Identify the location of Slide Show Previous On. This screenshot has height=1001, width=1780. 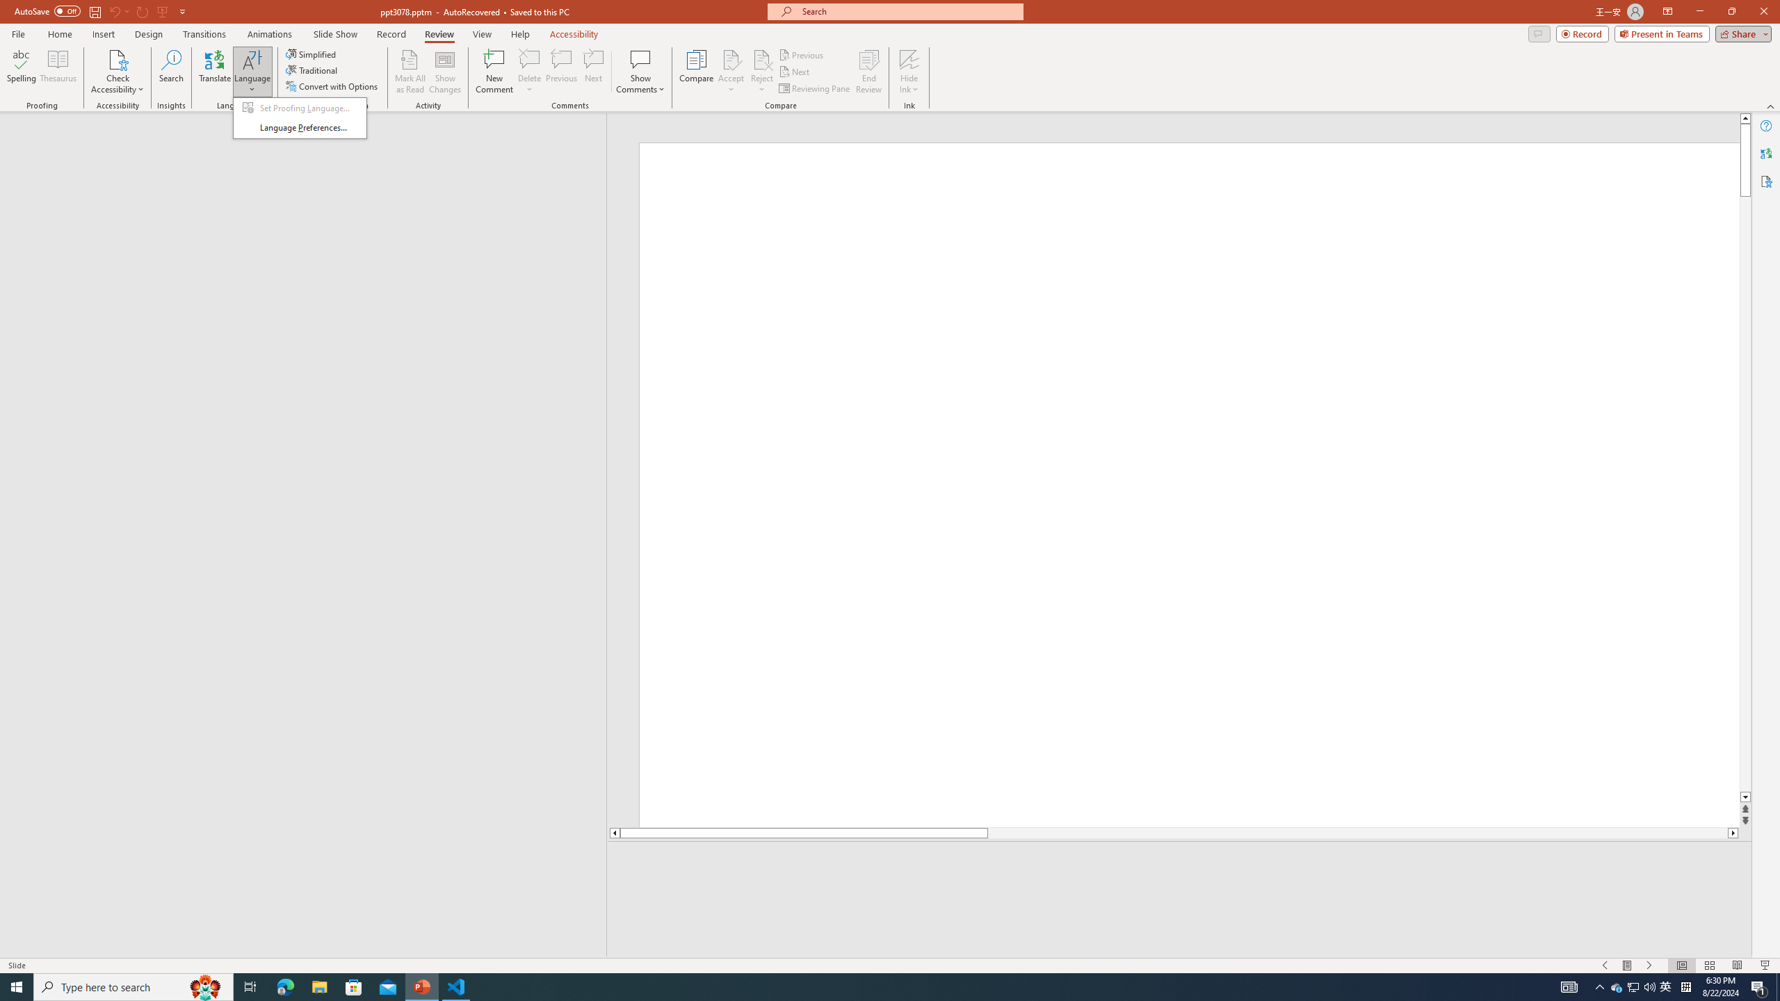
(1605, 966).